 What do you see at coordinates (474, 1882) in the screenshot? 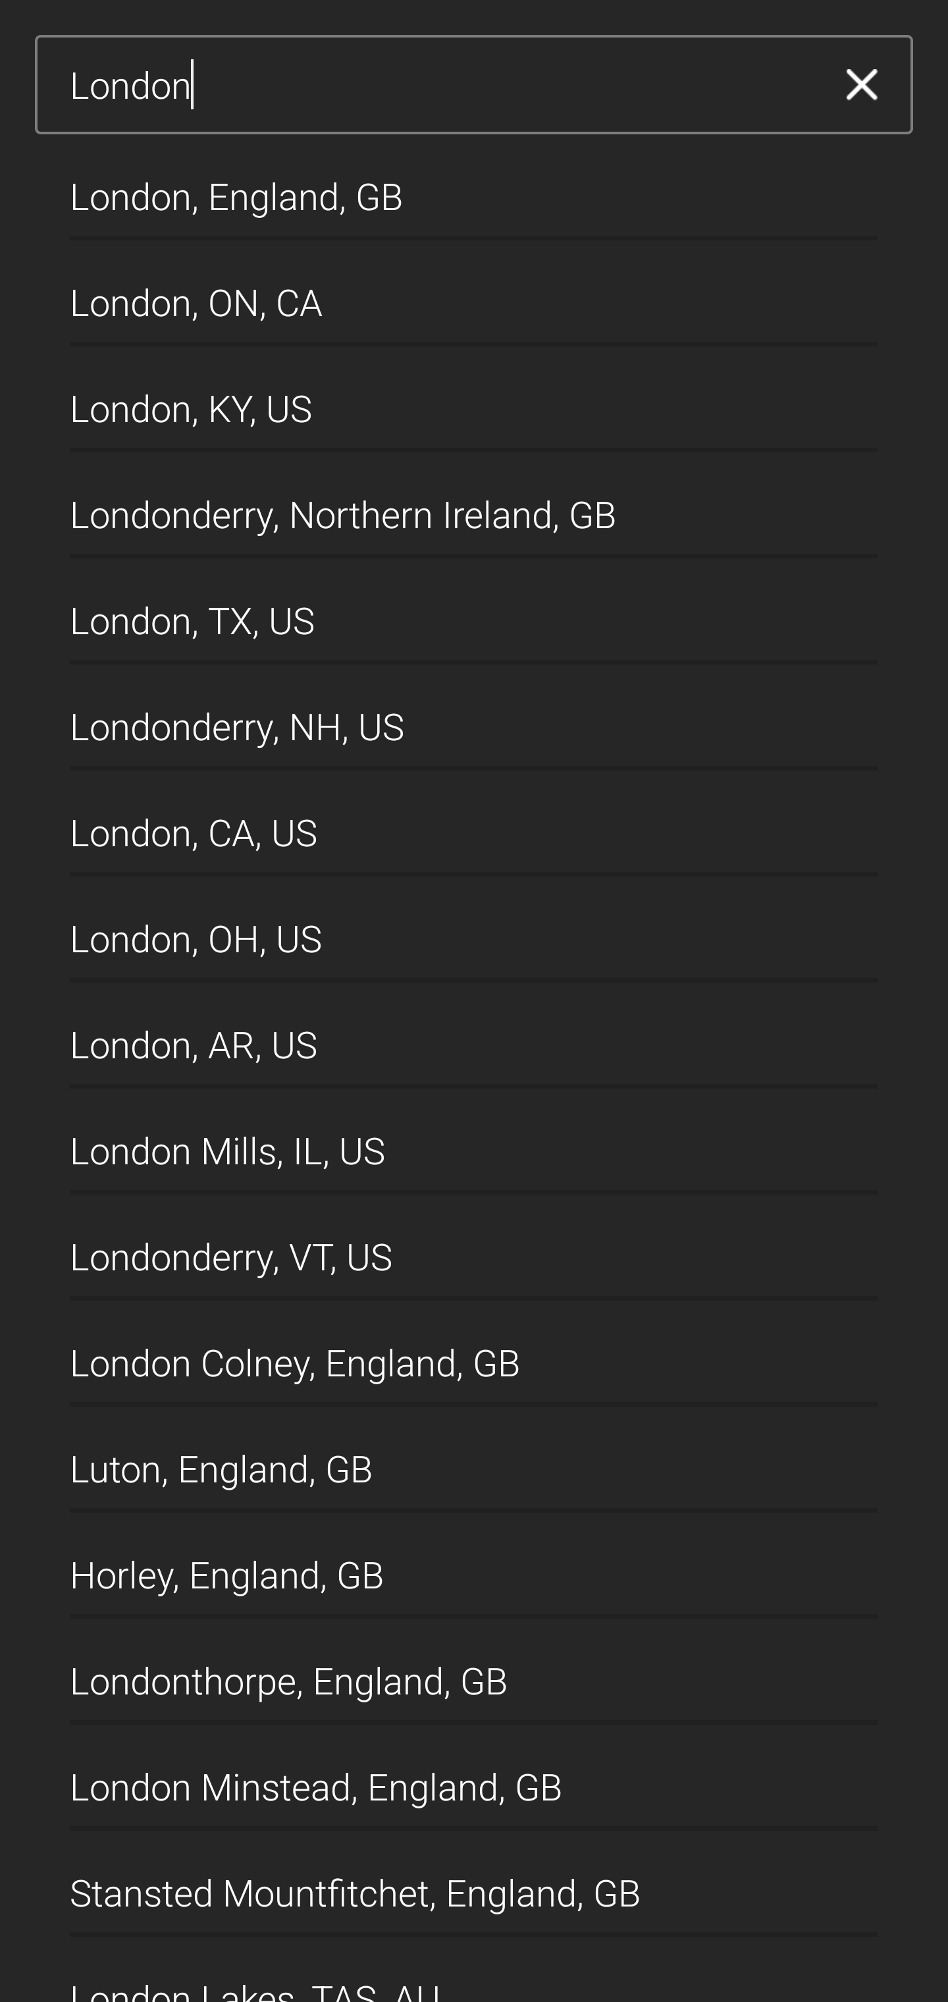
I see `Stansted Mountfitchet, England, GB` at bounding box center [474, 1882].